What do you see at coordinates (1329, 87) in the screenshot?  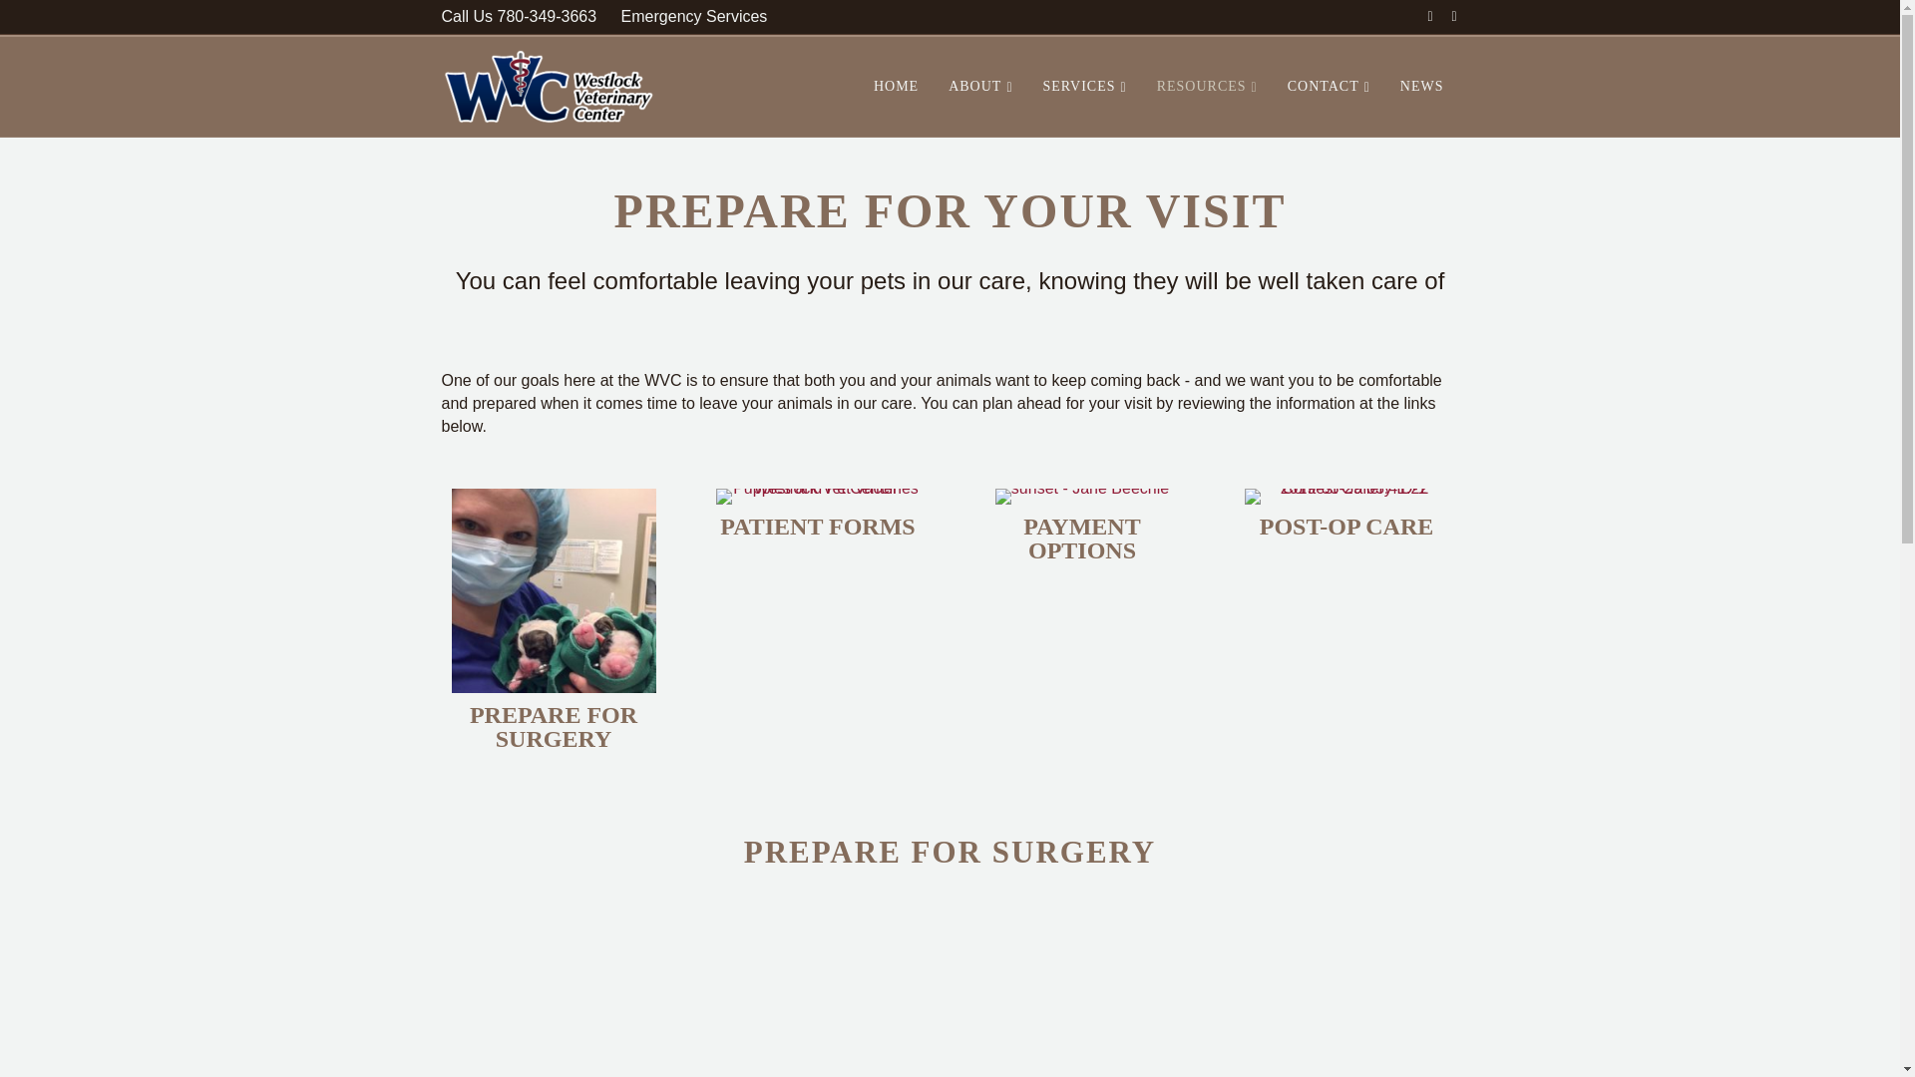 I see `CONTACT` at bounding box center [1329, 87].